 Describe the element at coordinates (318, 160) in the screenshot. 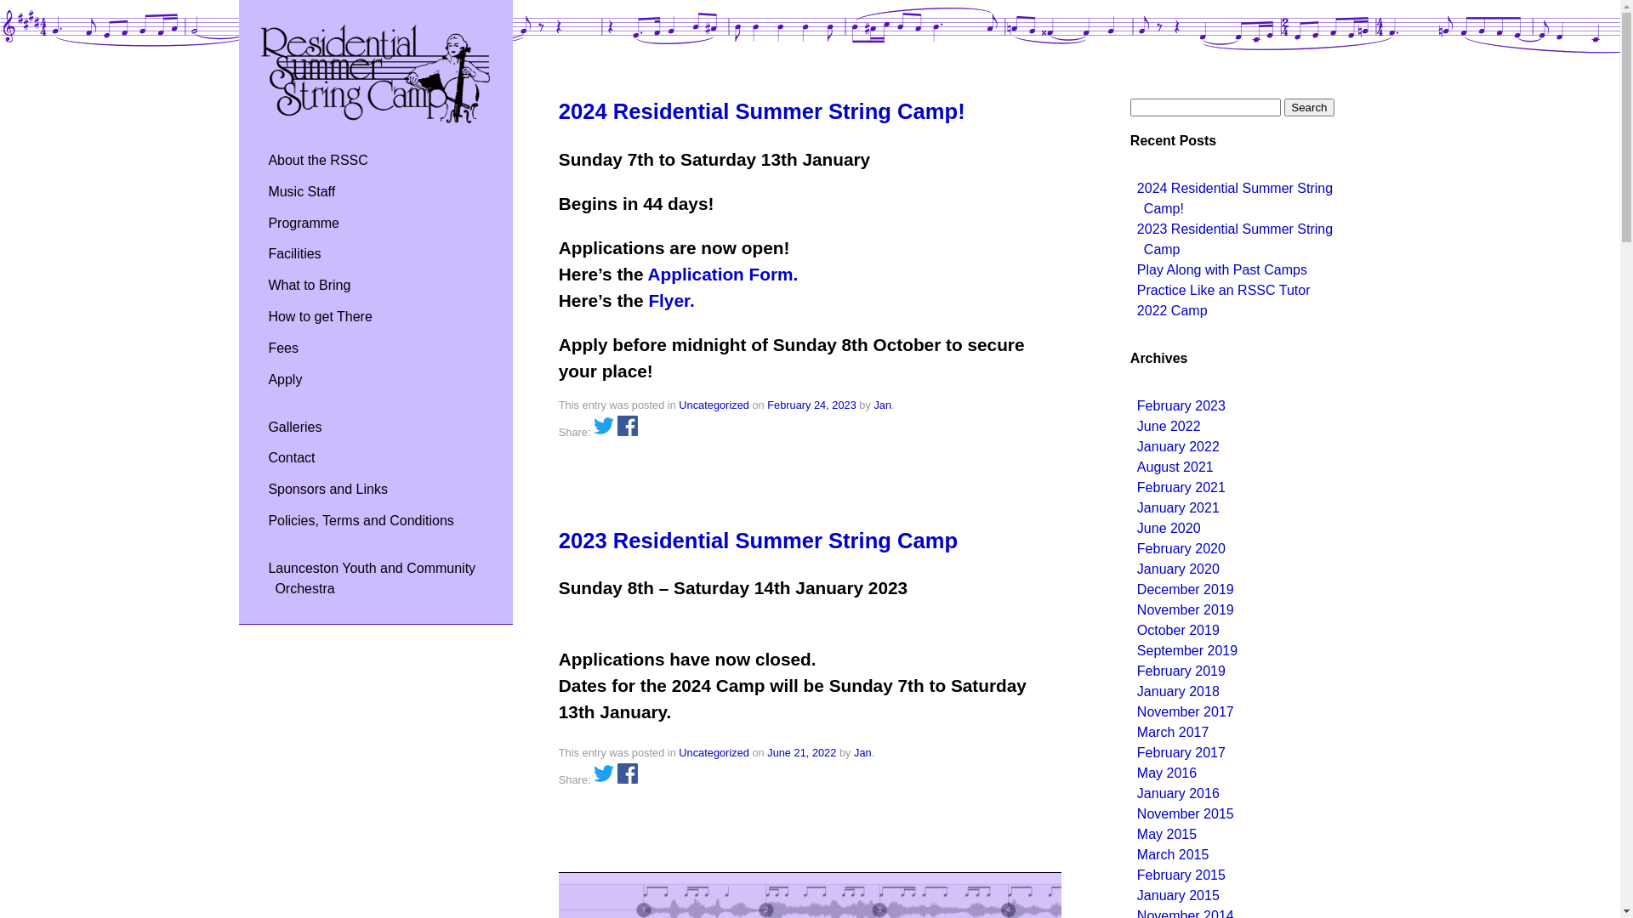

I see `About the RSSC` at that location.